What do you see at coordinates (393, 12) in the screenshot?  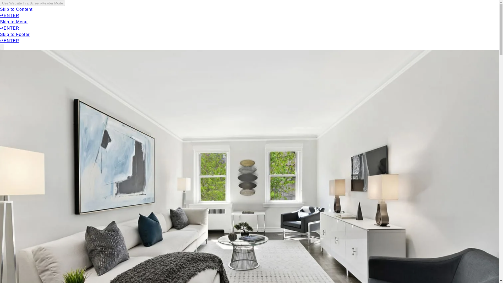 I see `Meet the Team` at bounding box center [393, 12].